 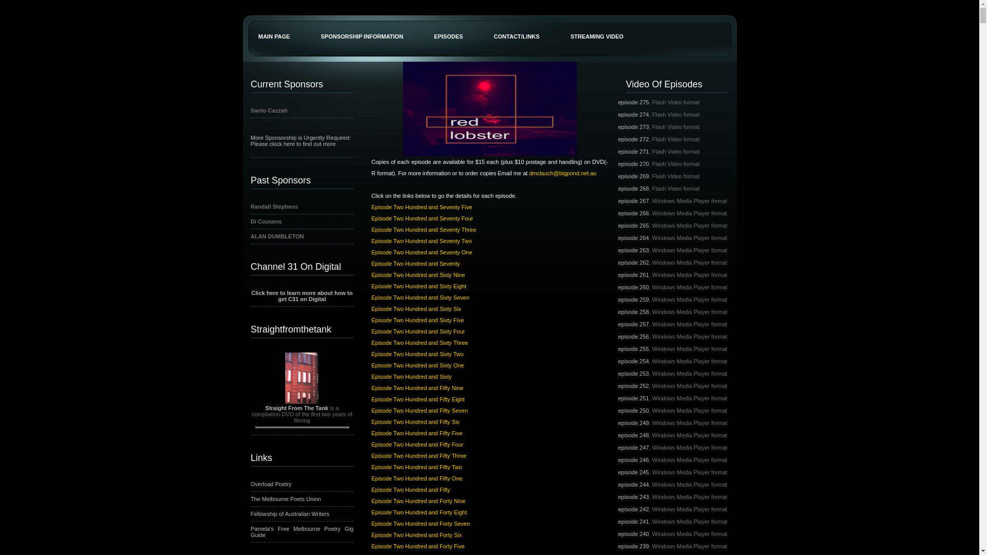 What do you see at coordinates (633, 213) in the screenshot?
I see `episode 266` at bounding box center [633, 213].